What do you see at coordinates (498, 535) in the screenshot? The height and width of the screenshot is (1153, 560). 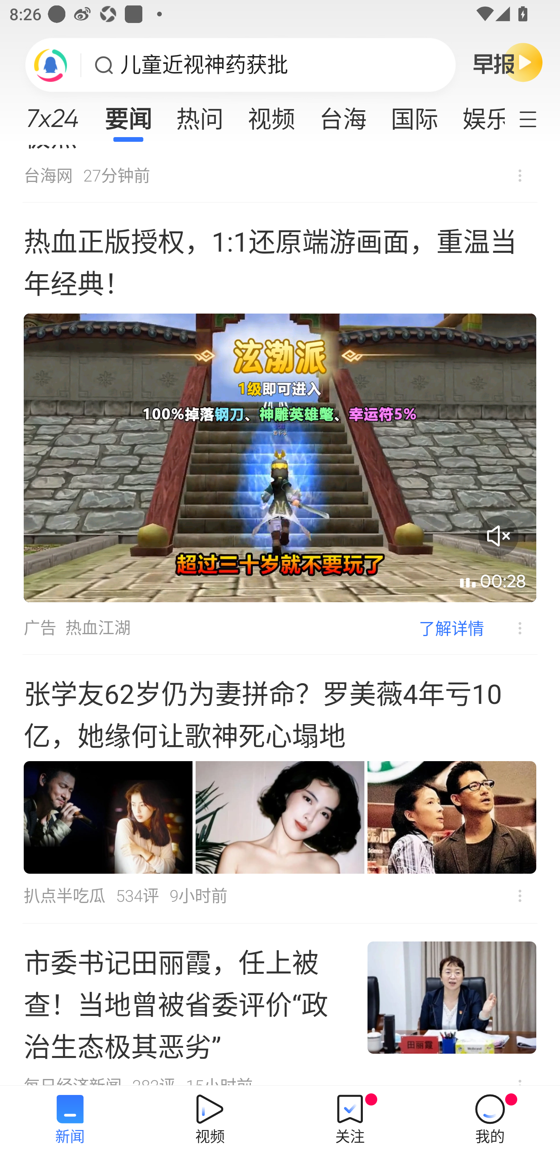 I see `音量开关` at bounding box center [498, 535].